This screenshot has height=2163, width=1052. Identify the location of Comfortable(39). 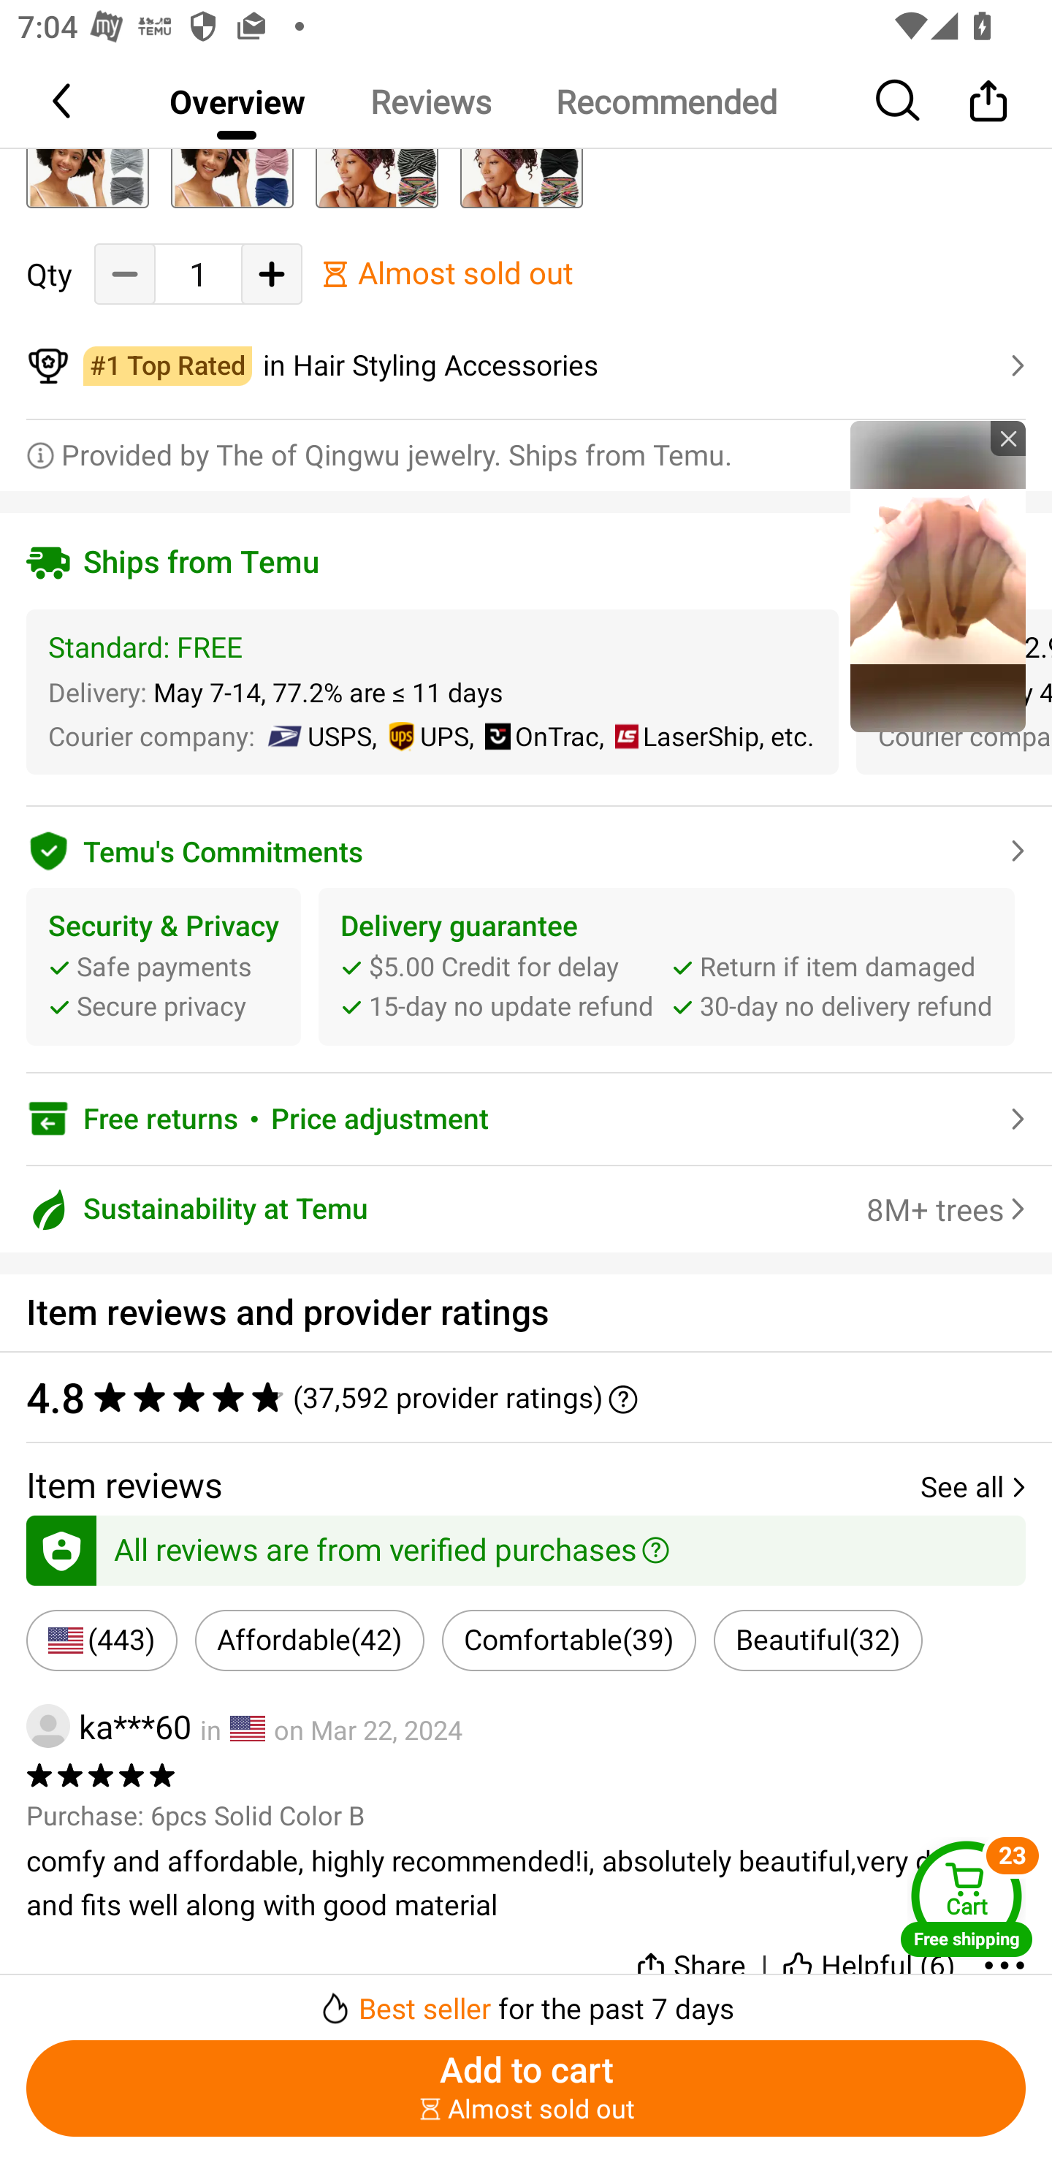
(568, 1641).